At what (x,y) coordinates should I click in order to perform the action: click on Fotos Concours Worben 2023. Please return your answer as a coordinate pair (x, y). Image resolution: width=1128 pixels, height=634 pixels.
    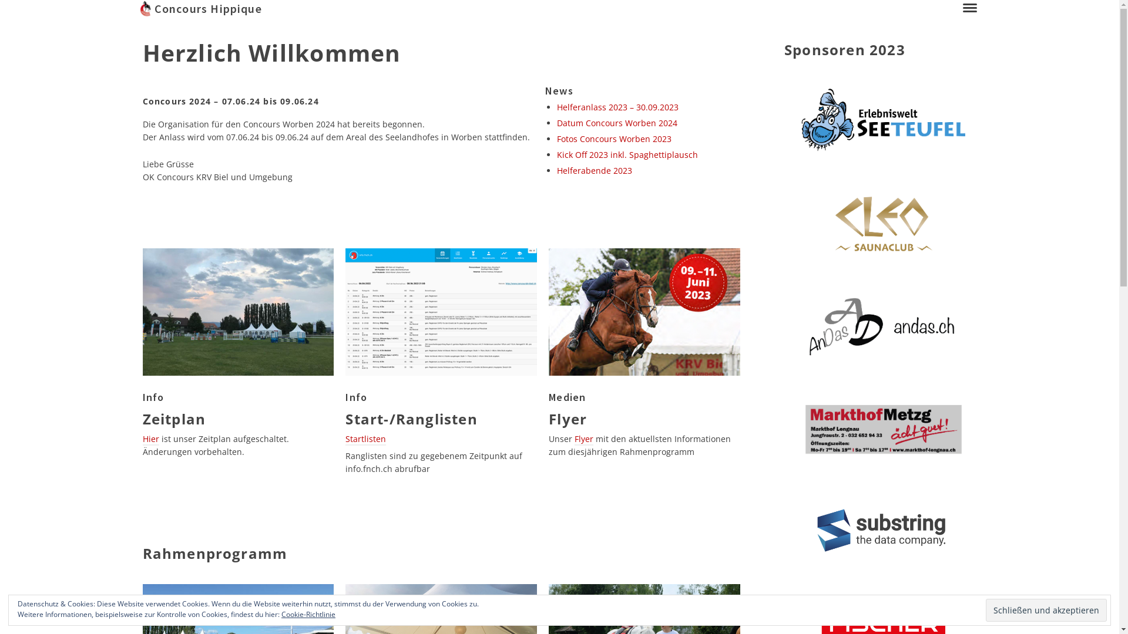
    Looking at the image, I should click on (615, 139).